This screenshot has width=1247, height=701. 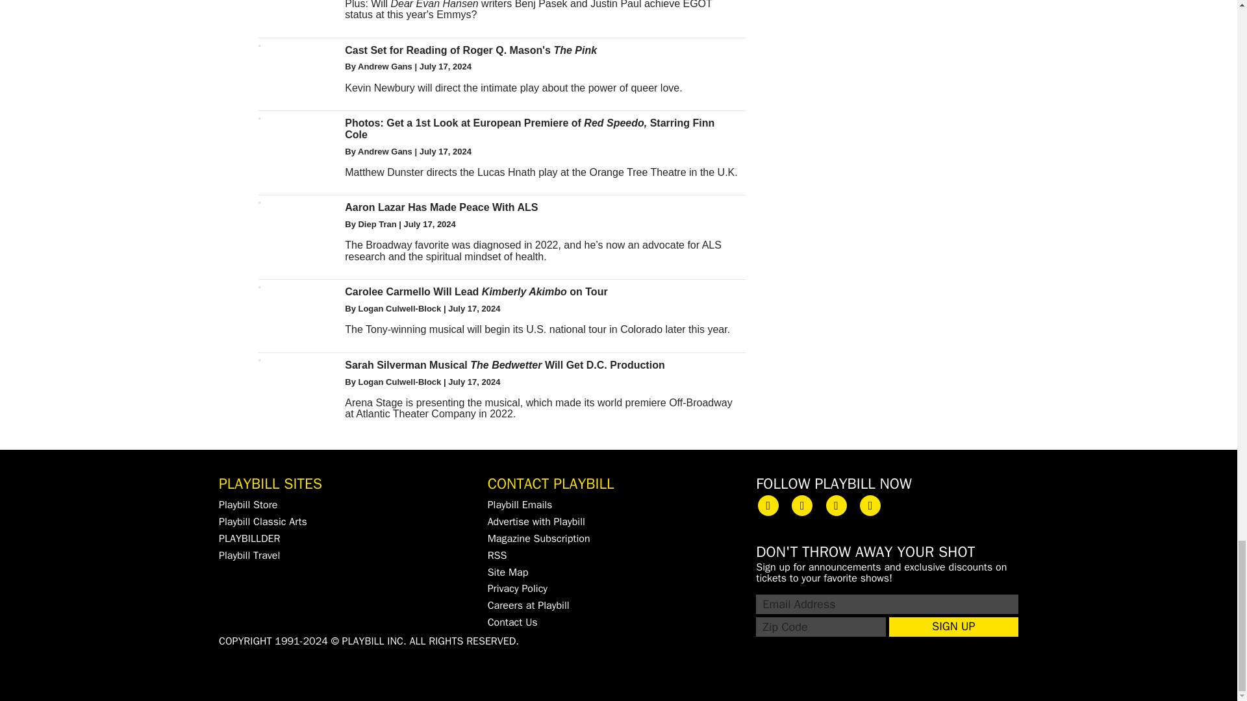 What do you see at coordinates (953, 627) in the screenshot?
I see `Sign Up` at bounding box center [953, 627].